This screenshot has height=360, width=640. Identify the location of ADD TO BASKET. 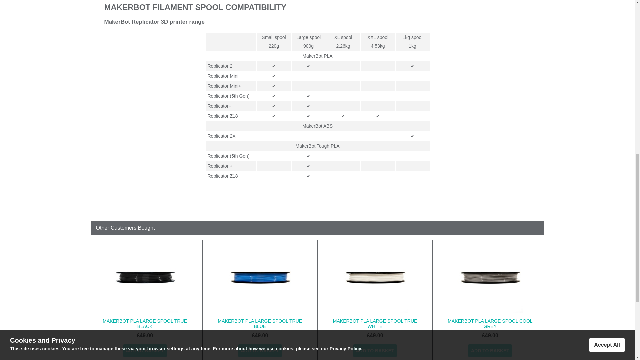
(145, 351).